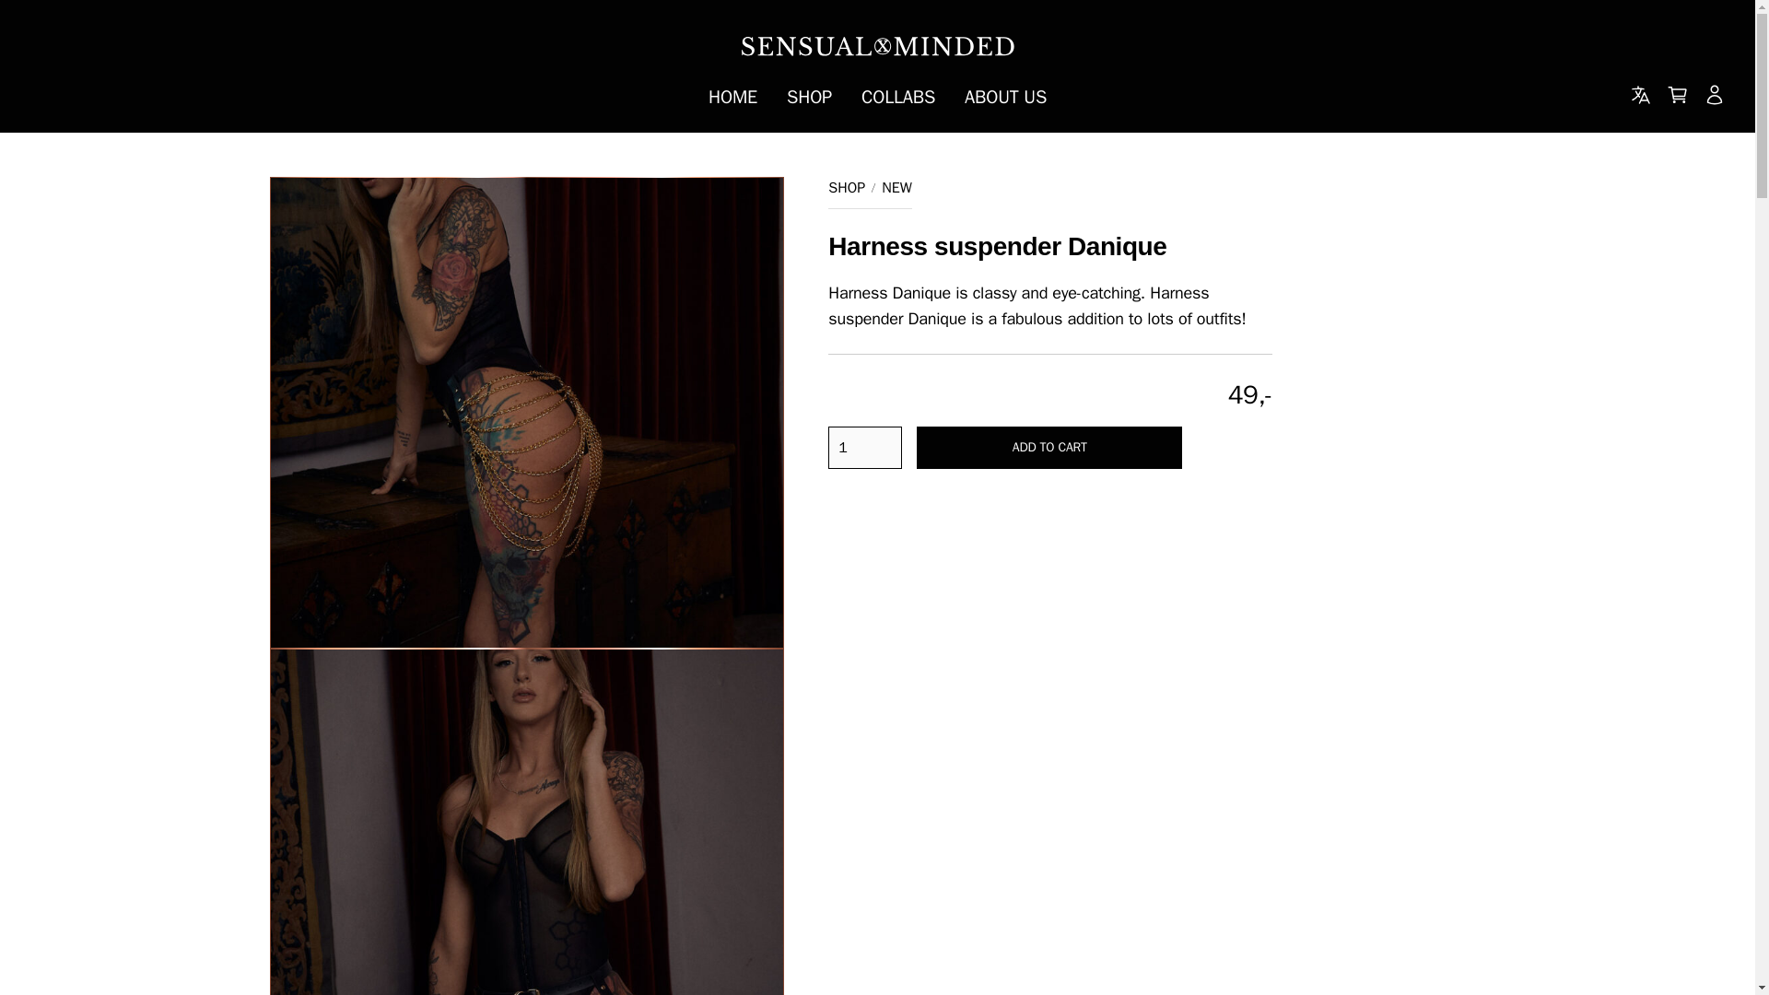  I want to click on SHOP, so click(846, 188).